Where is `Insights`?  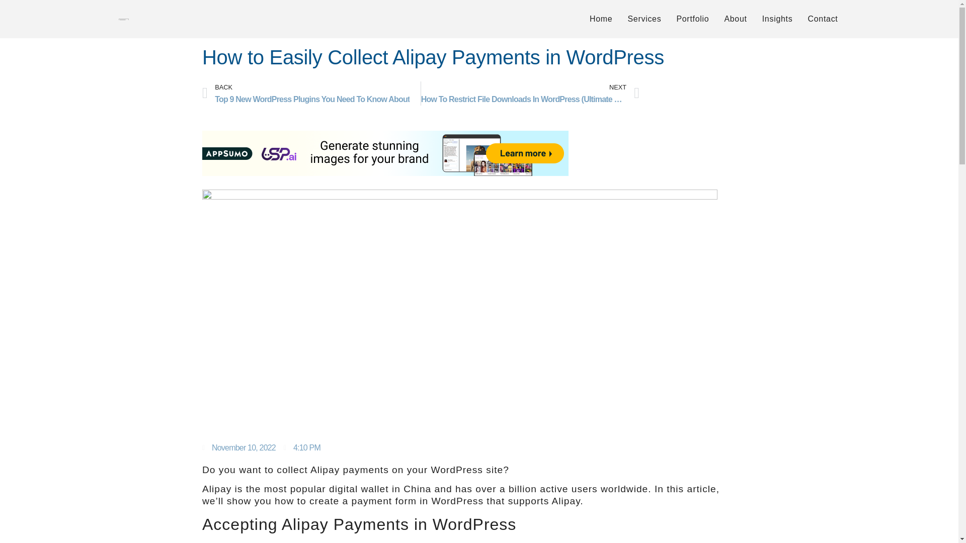 Insights is located at coordinates (777, 19).